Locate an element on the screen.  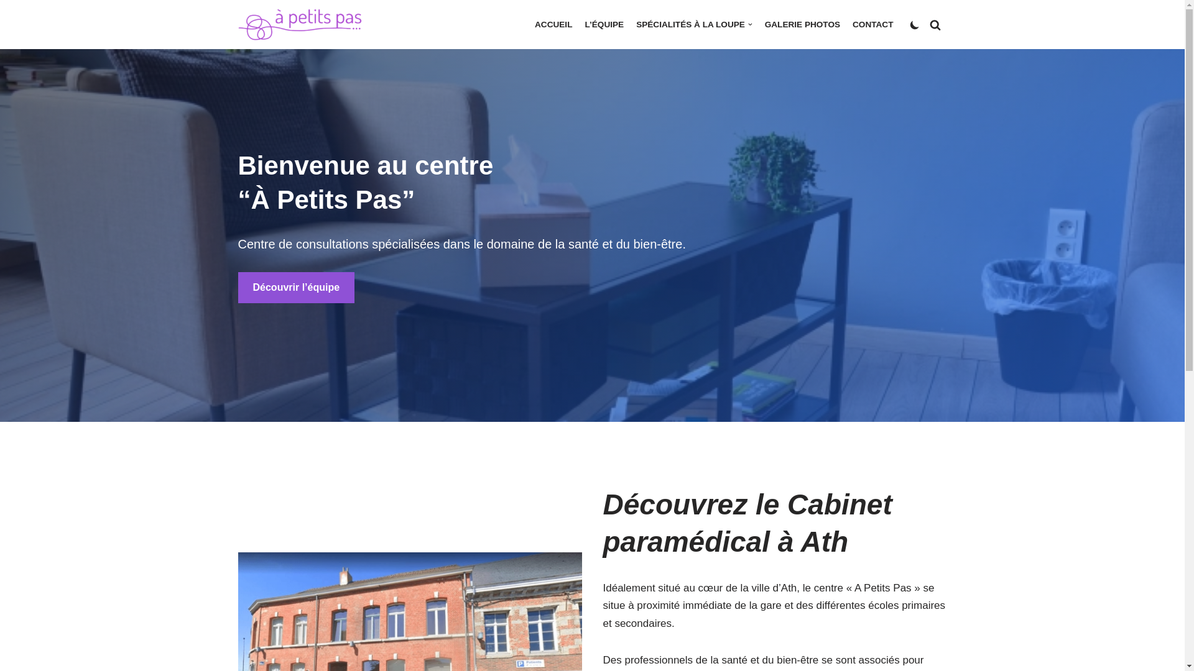
GALERIE PHOTOS is located at coordinates (802, 25).